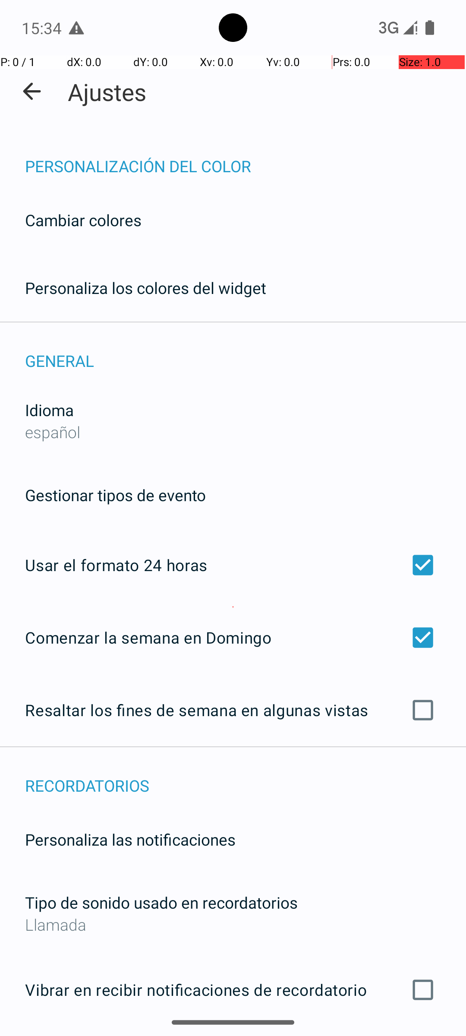 This screenshot has width=466, height=1036. What do you see at coordinates (233, 710) in the screenshot?
I see `Resaltar los fines de semana en algunas vistas` at bounding box center [233, 710].